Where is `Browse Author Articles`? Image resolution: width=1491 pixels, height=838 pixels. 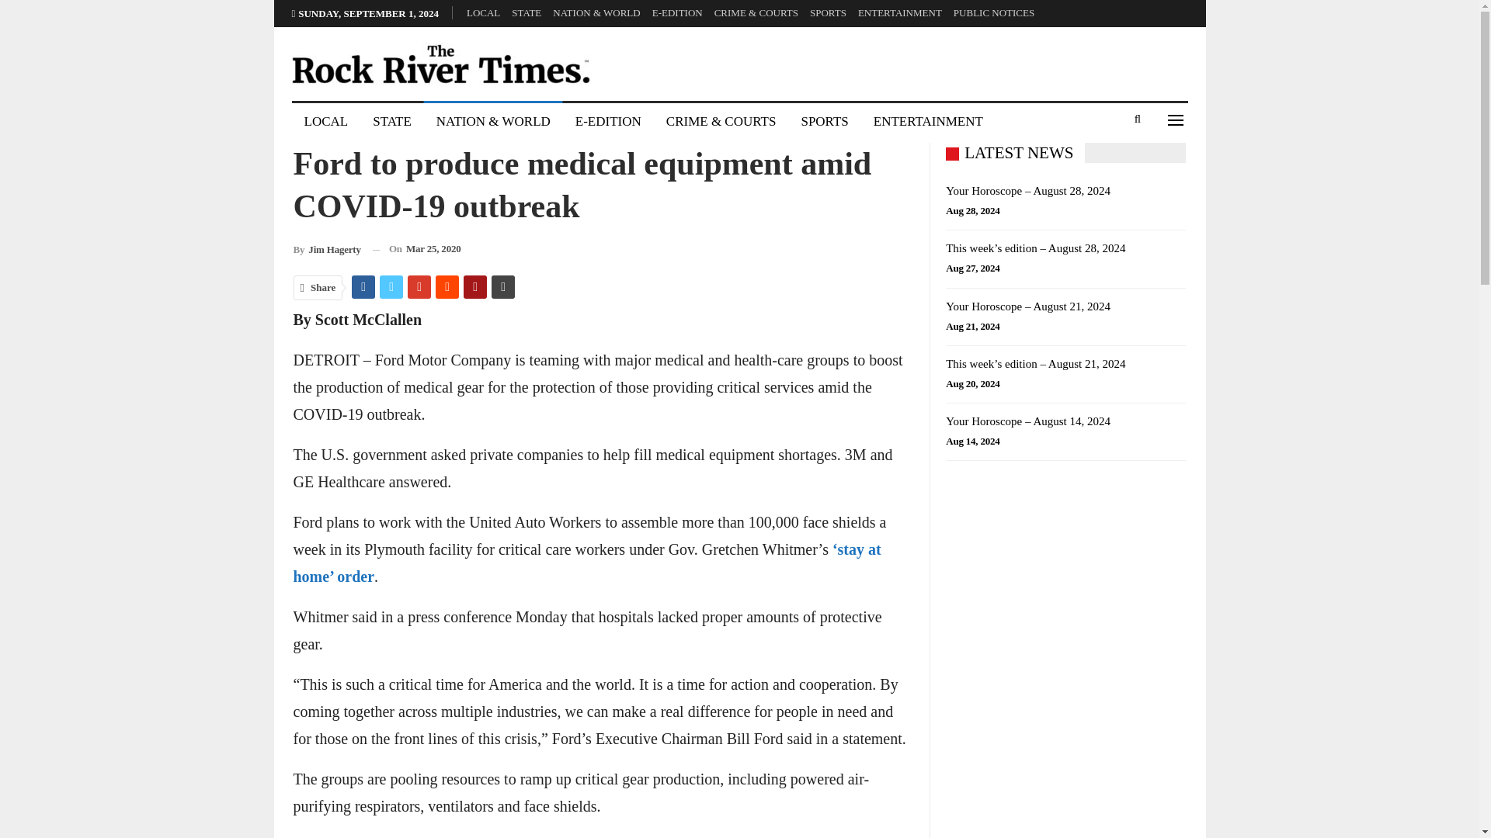
Browse Author Articles is located at coordinates (327, 248).